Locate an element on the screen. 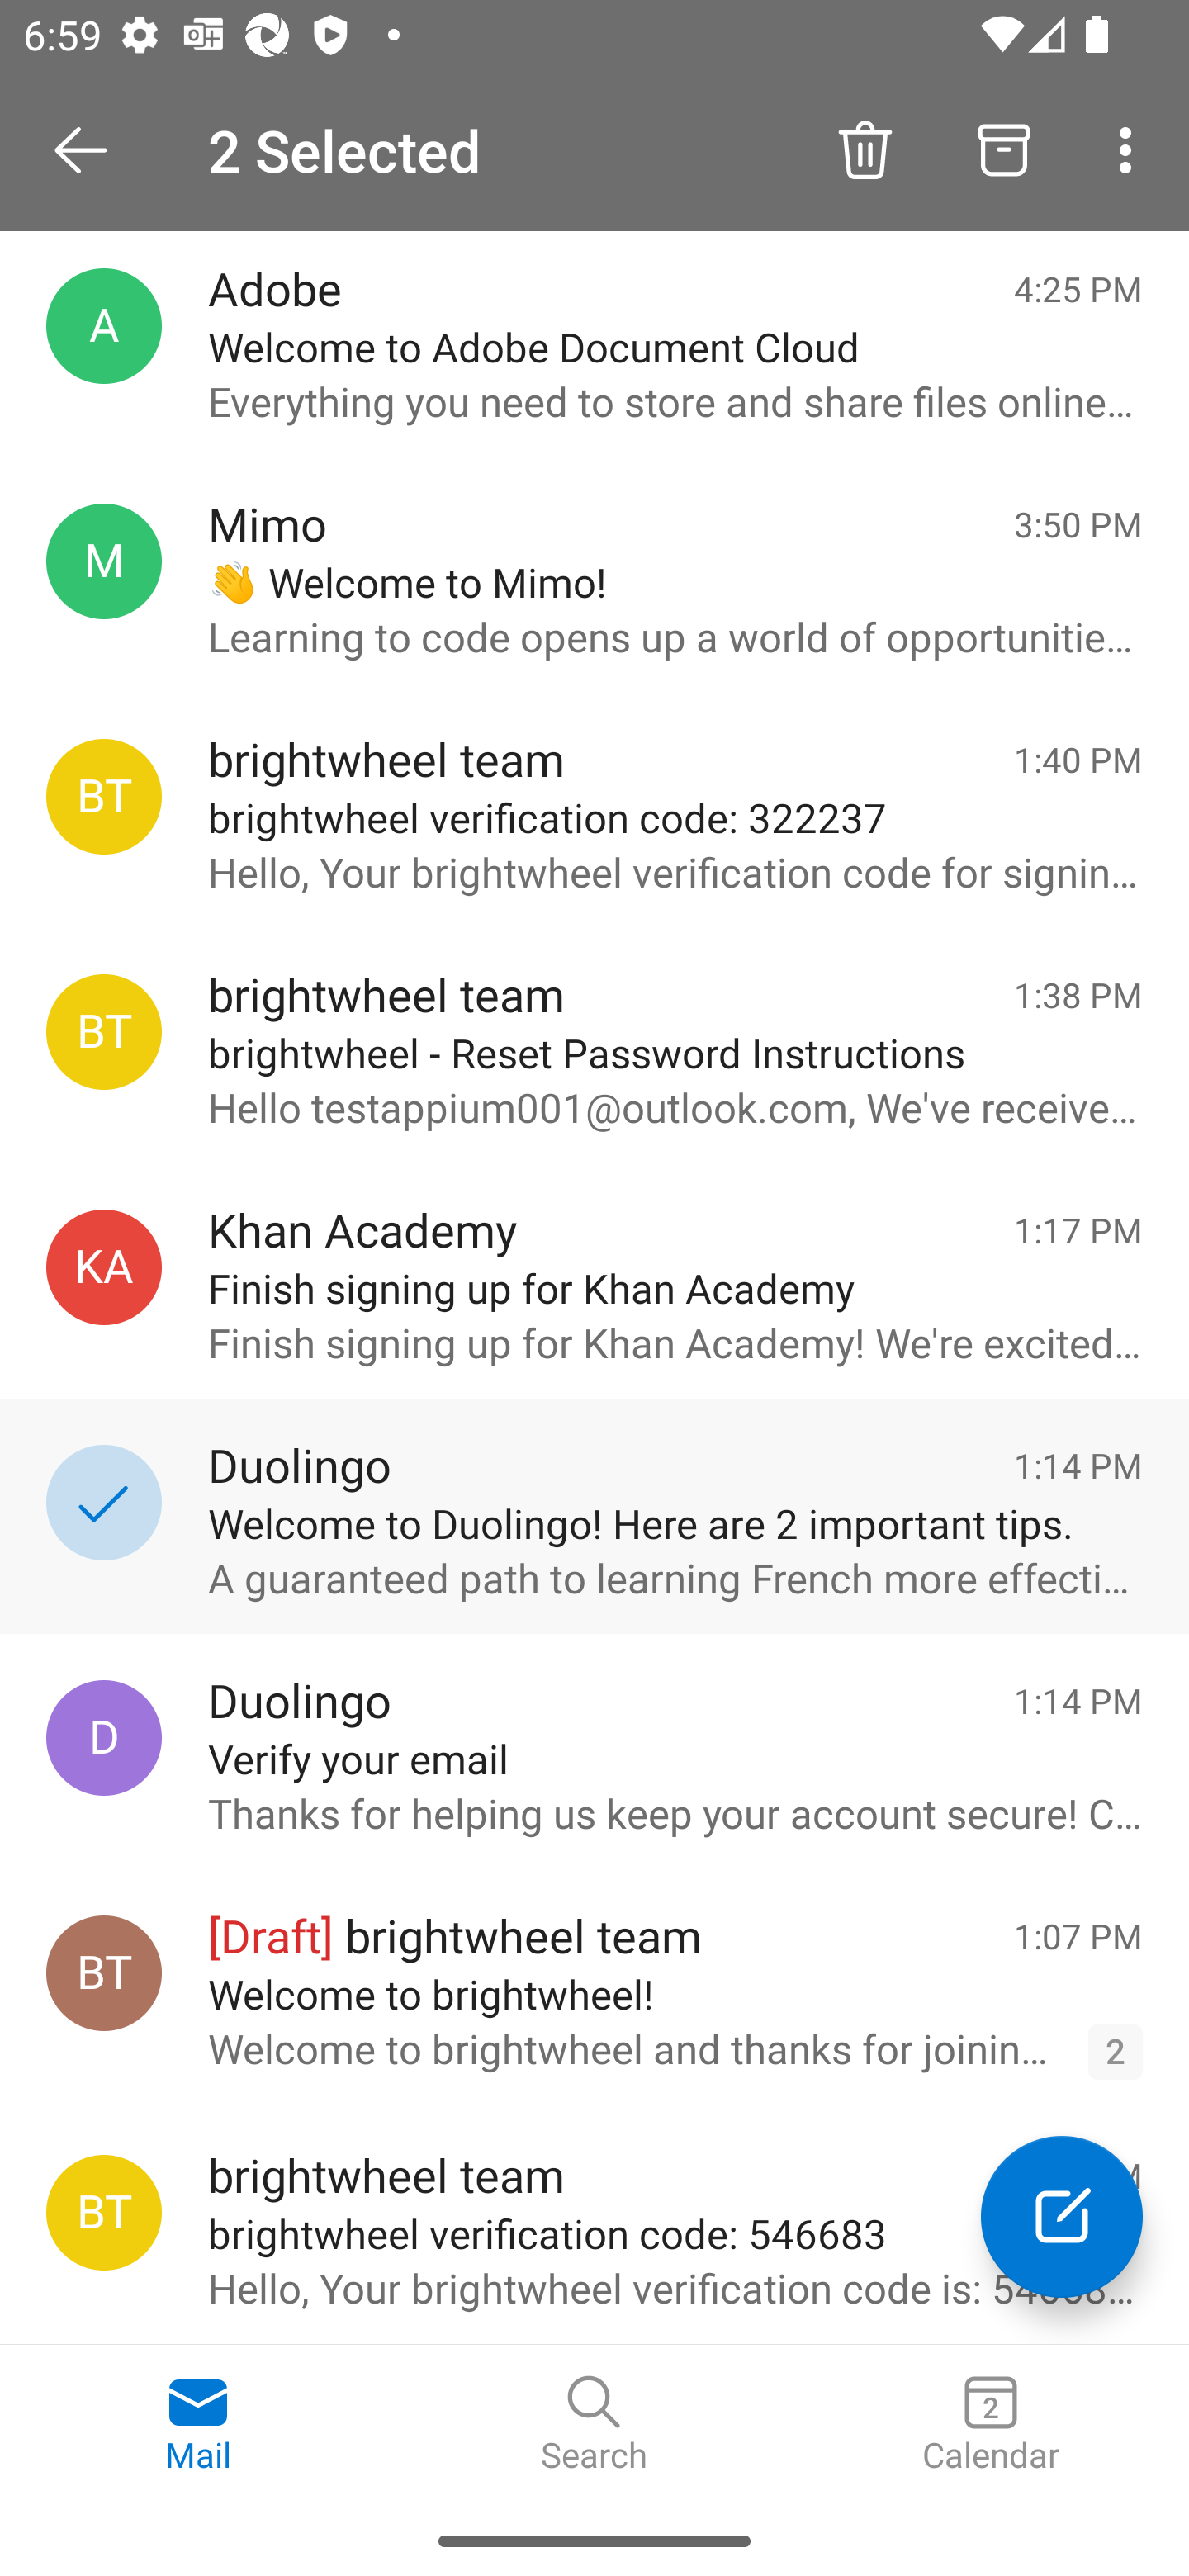  Adobe, message@adobe.com is located at coordinates (104, 325).